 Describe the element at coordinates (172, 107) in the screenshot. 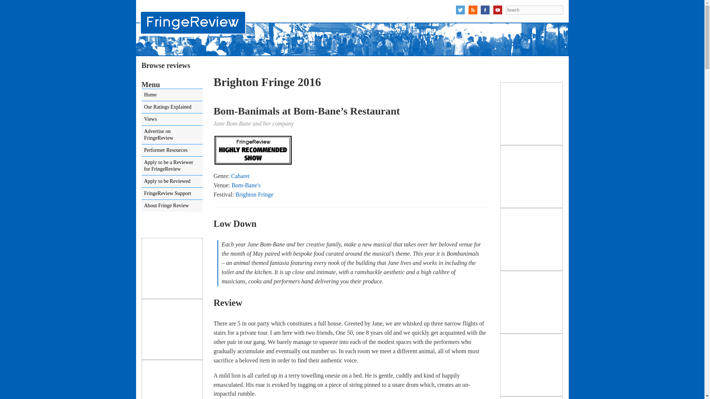

I see `Our Ratings Explained` at that location.